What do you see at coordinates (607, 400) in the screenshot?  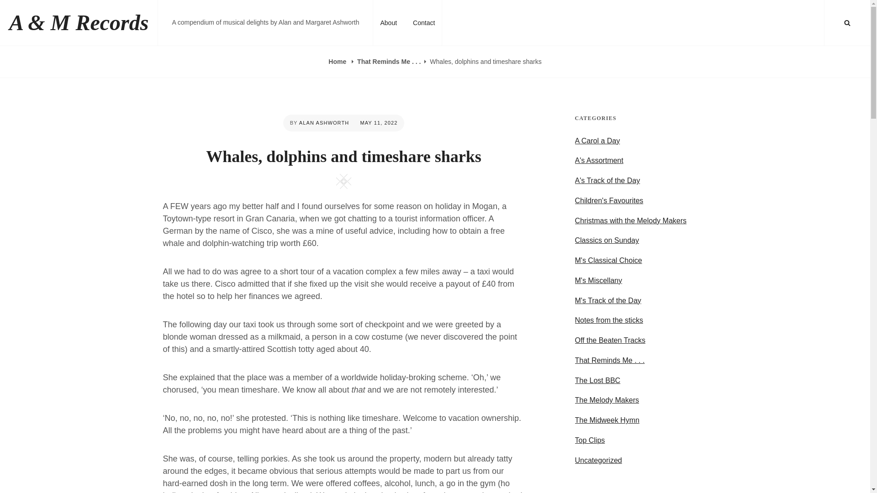 I see `The Melody Makers` at bounding box center [607, 400].